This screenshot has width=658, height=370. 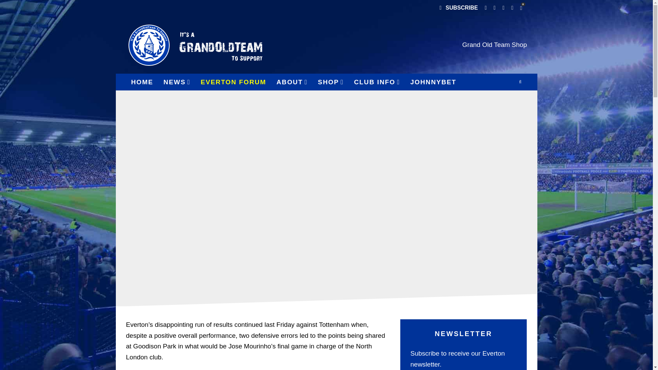 I want to click on EVERTON FORUM, so click(x=233, y=82).